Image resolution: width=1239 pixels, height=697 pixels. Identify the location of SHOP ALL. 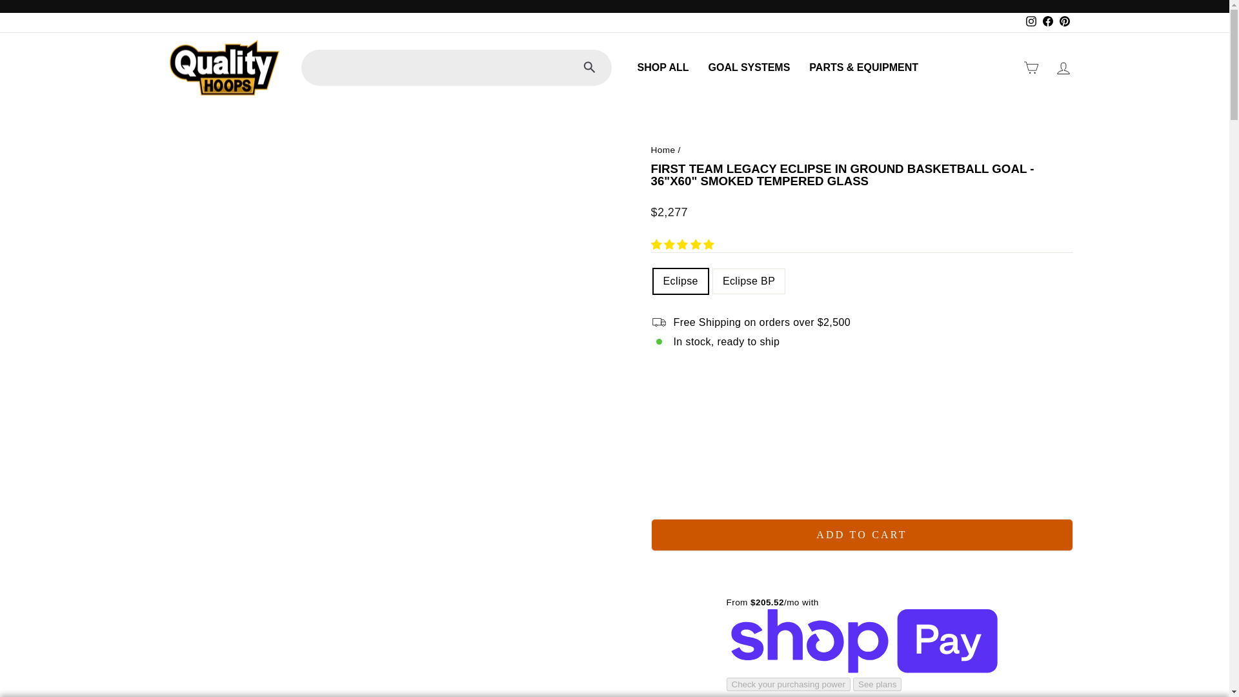
(662, 67).